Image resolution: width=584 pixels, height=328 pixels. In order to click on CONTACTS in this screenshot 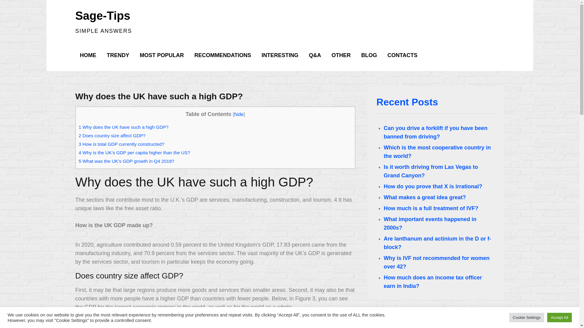, I will do `click(403, 55)`.